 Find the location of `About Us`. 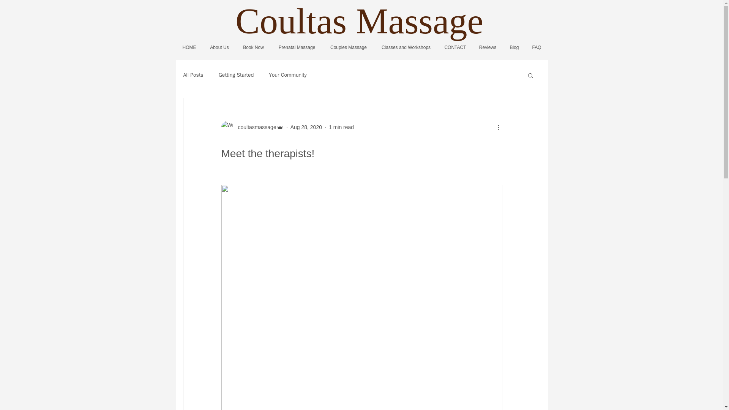

About Us is located at coordinates (219, 48).